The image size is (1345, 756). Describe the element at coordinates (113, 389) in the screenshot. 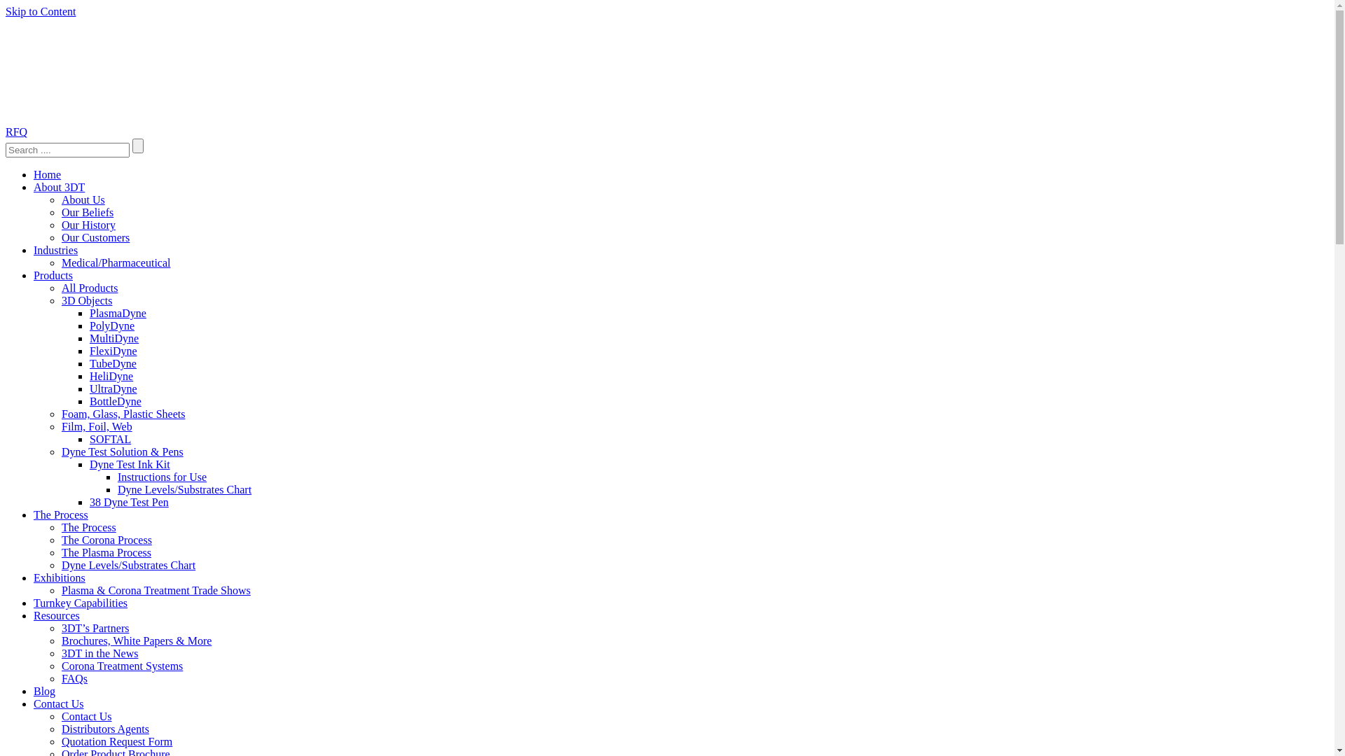

I see `UltraDyne` at that location.